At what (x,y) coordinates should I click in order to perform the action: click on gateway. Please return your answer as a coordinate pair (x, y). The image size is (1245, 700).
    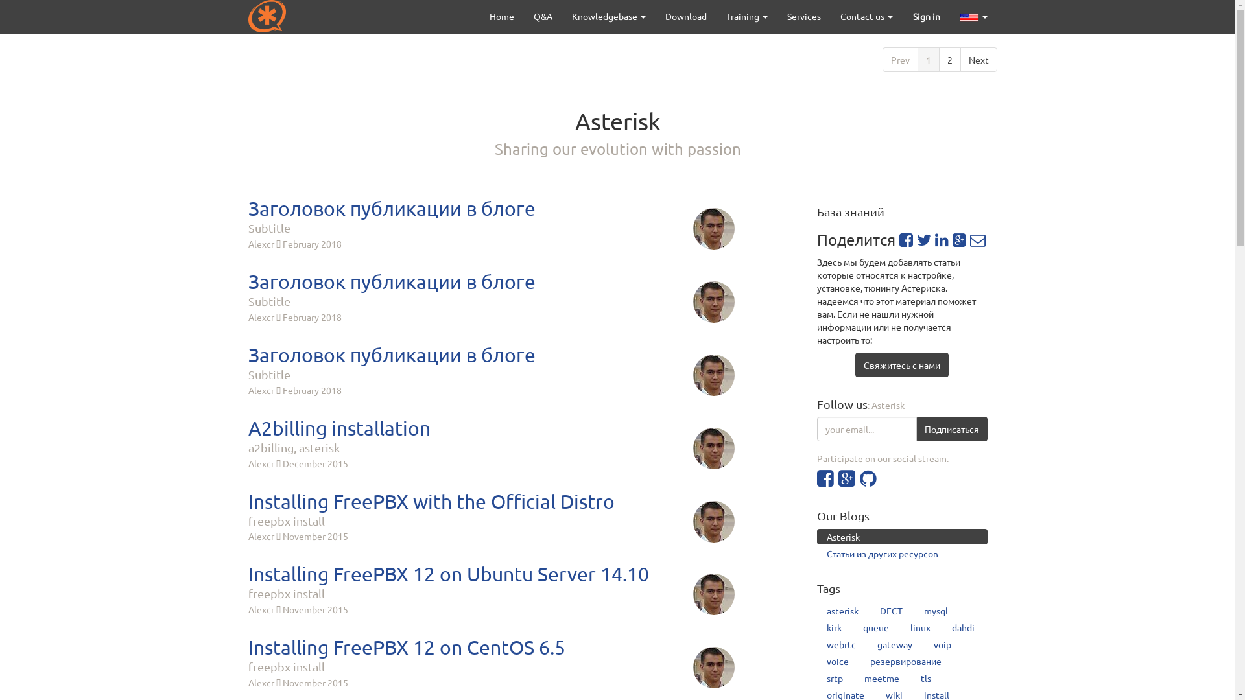
    Looking at the image, I should click on (895, 644).